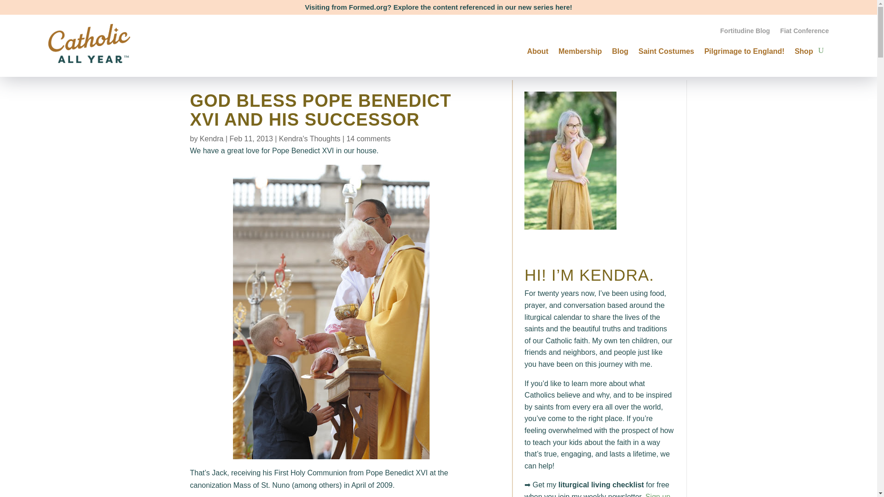 Image resolution: width=884 pixels, height=497 pixels. I want to click on Kendra, so click(211, 138).